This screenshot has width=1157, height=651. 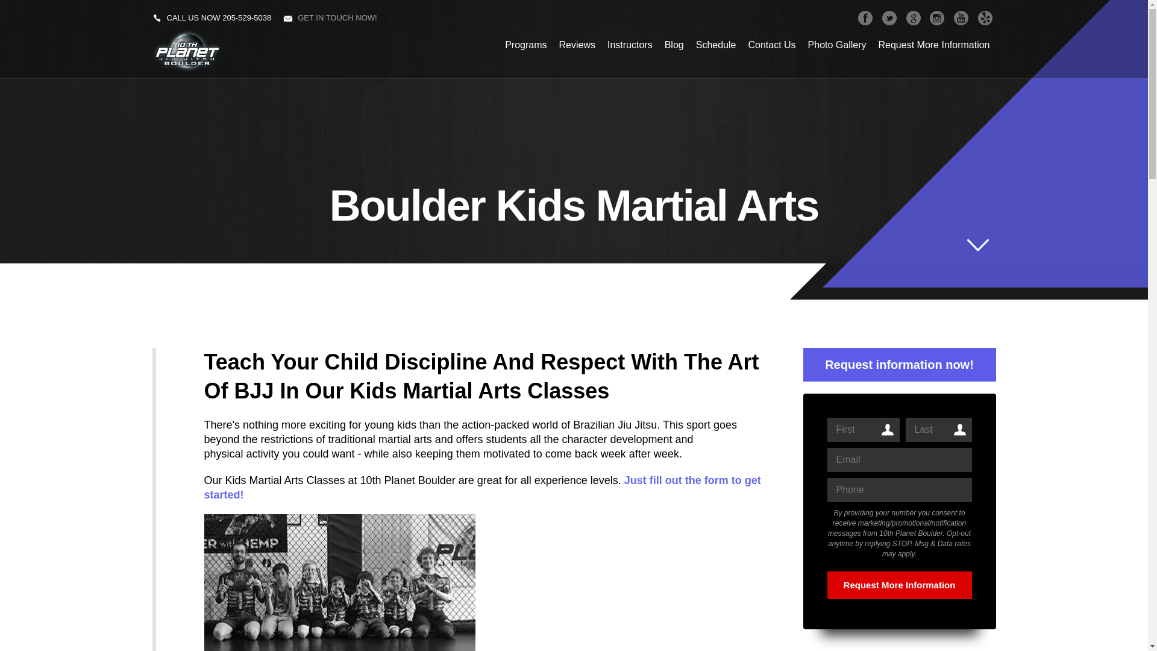 I want to click on YOUTUBE, so click(x=961, y=18).